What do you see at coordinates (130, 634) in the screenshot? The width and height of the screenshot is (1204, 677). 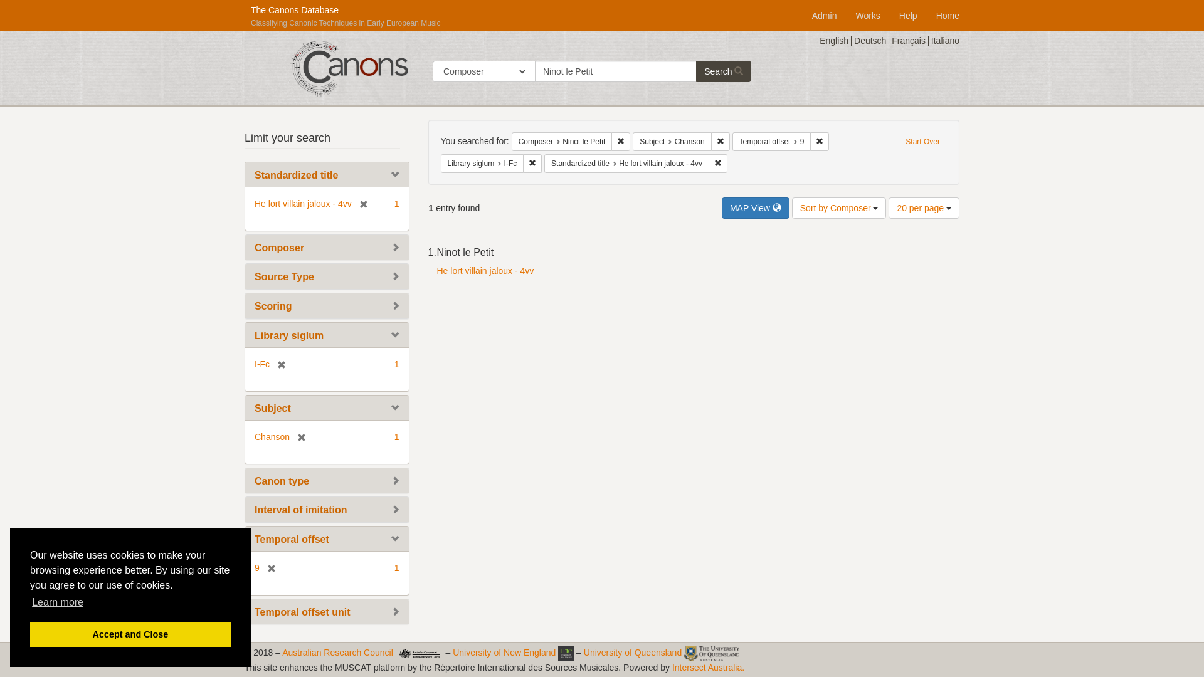 I see `Accept and Close` at bounding box center [130, 634].